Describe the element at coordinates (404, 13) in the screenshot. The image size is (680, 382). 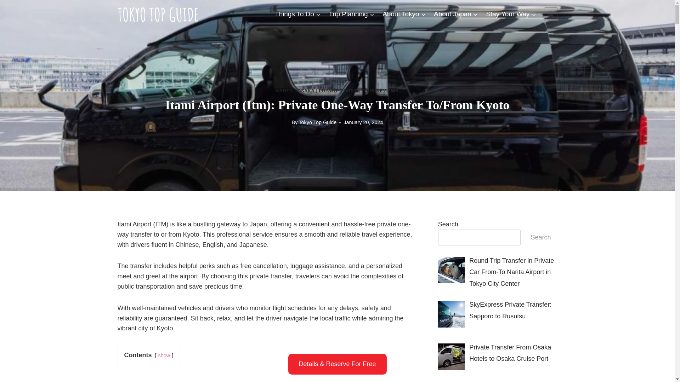
I see `About Tokyo` at that location.